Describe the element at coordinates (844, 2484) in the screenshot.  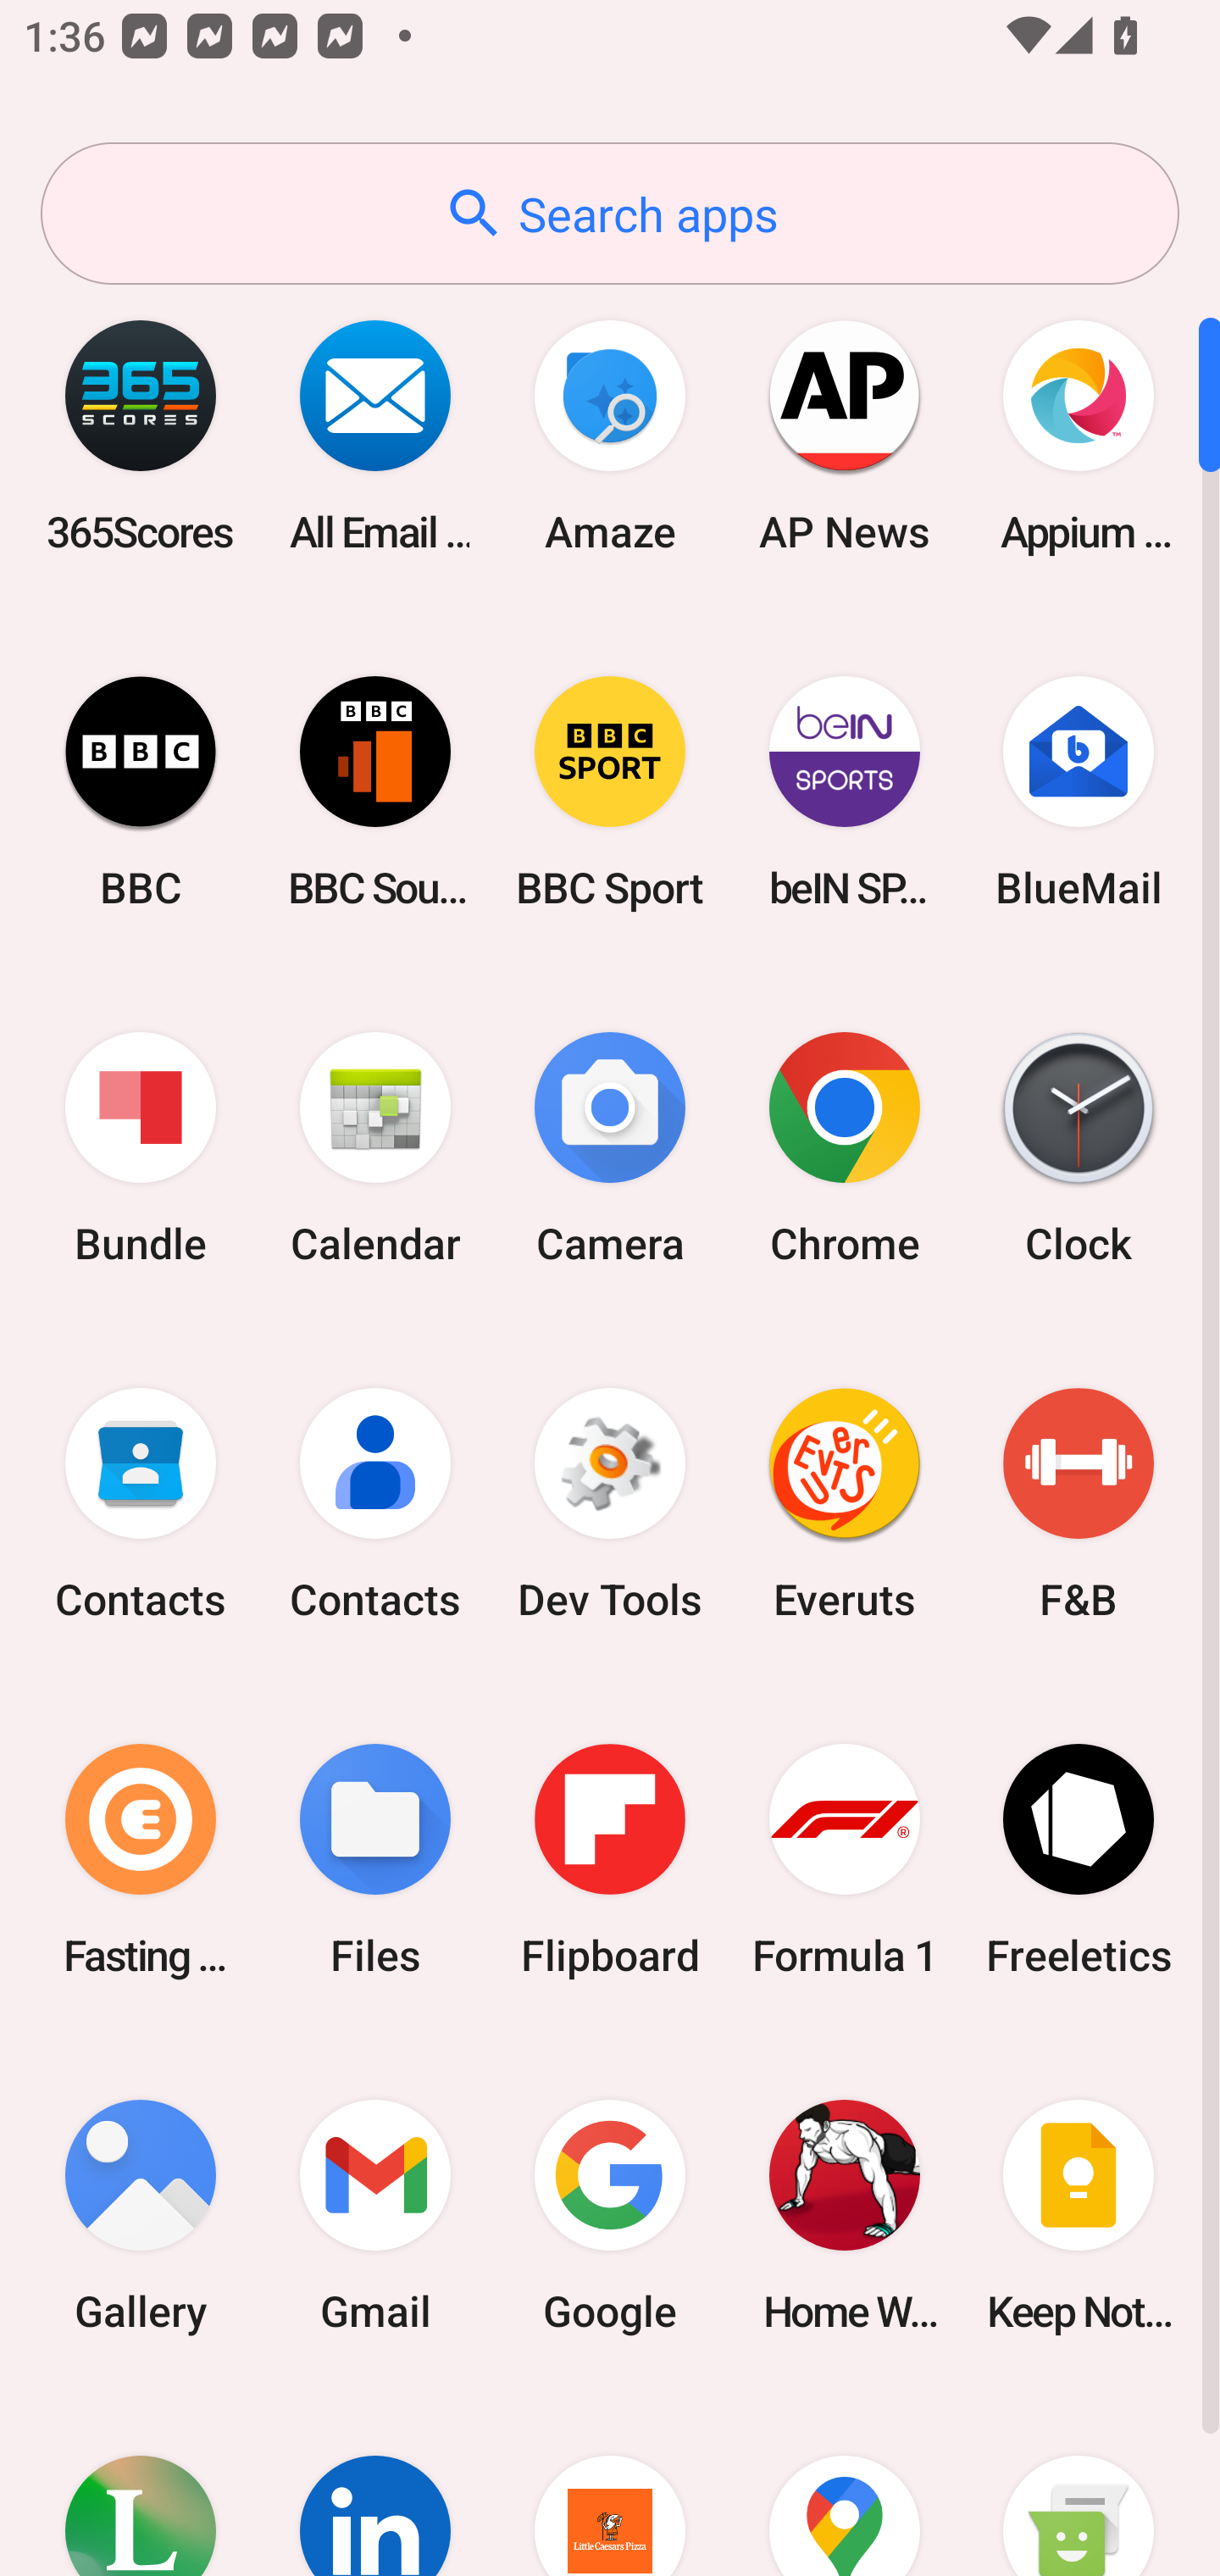
I see `Maps` at that location.